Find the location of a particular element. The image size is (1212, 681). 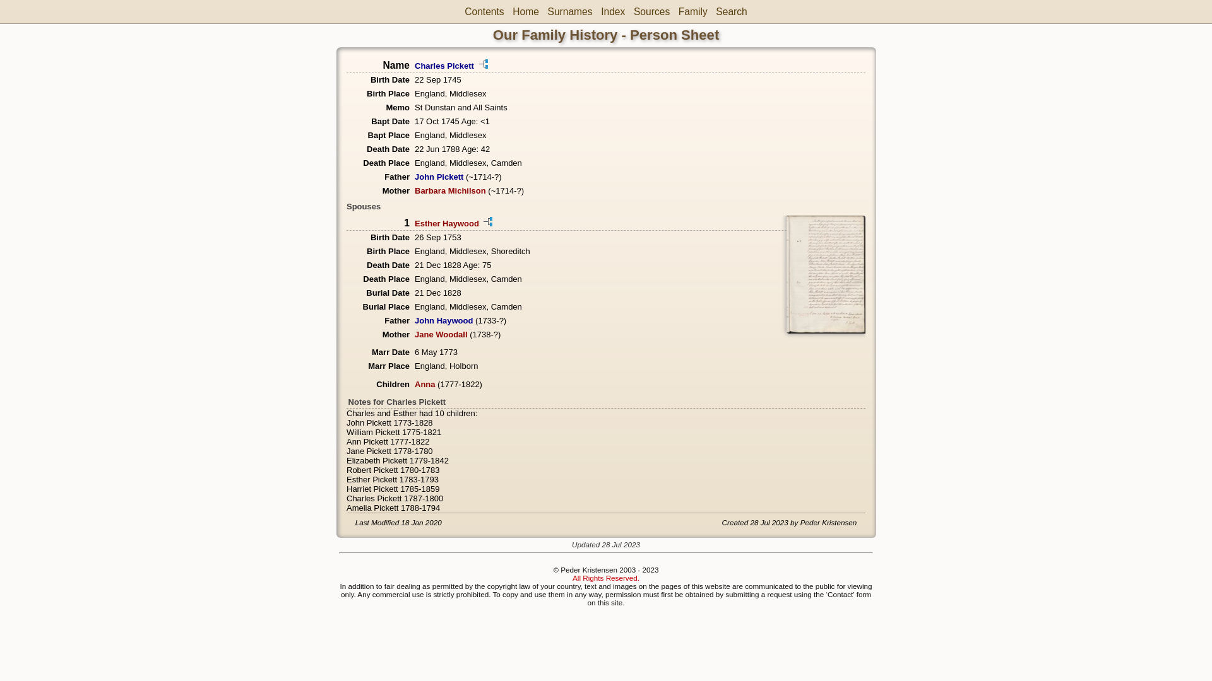

Esther Haywood is located at coordinates (447, 223).